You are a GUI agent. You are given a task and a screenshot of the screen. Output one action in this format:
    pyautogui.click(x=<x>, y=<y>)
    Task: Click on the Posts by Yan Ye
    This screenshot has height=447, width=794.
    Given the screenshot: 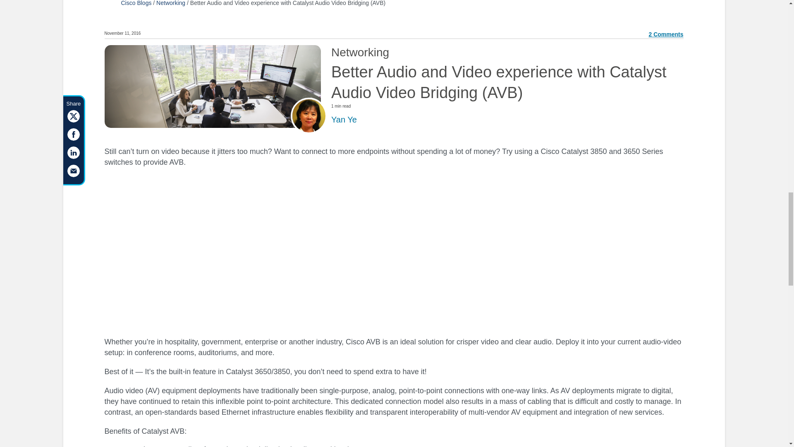 What is the action you would take?
    pyautogui.click(x=344, y=119)
    